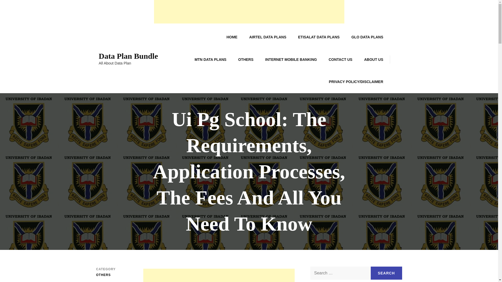 The height and width of the screenshot is (282, 502). I want to click on INTERNET MOBILE BANKING, so click(291, 60).